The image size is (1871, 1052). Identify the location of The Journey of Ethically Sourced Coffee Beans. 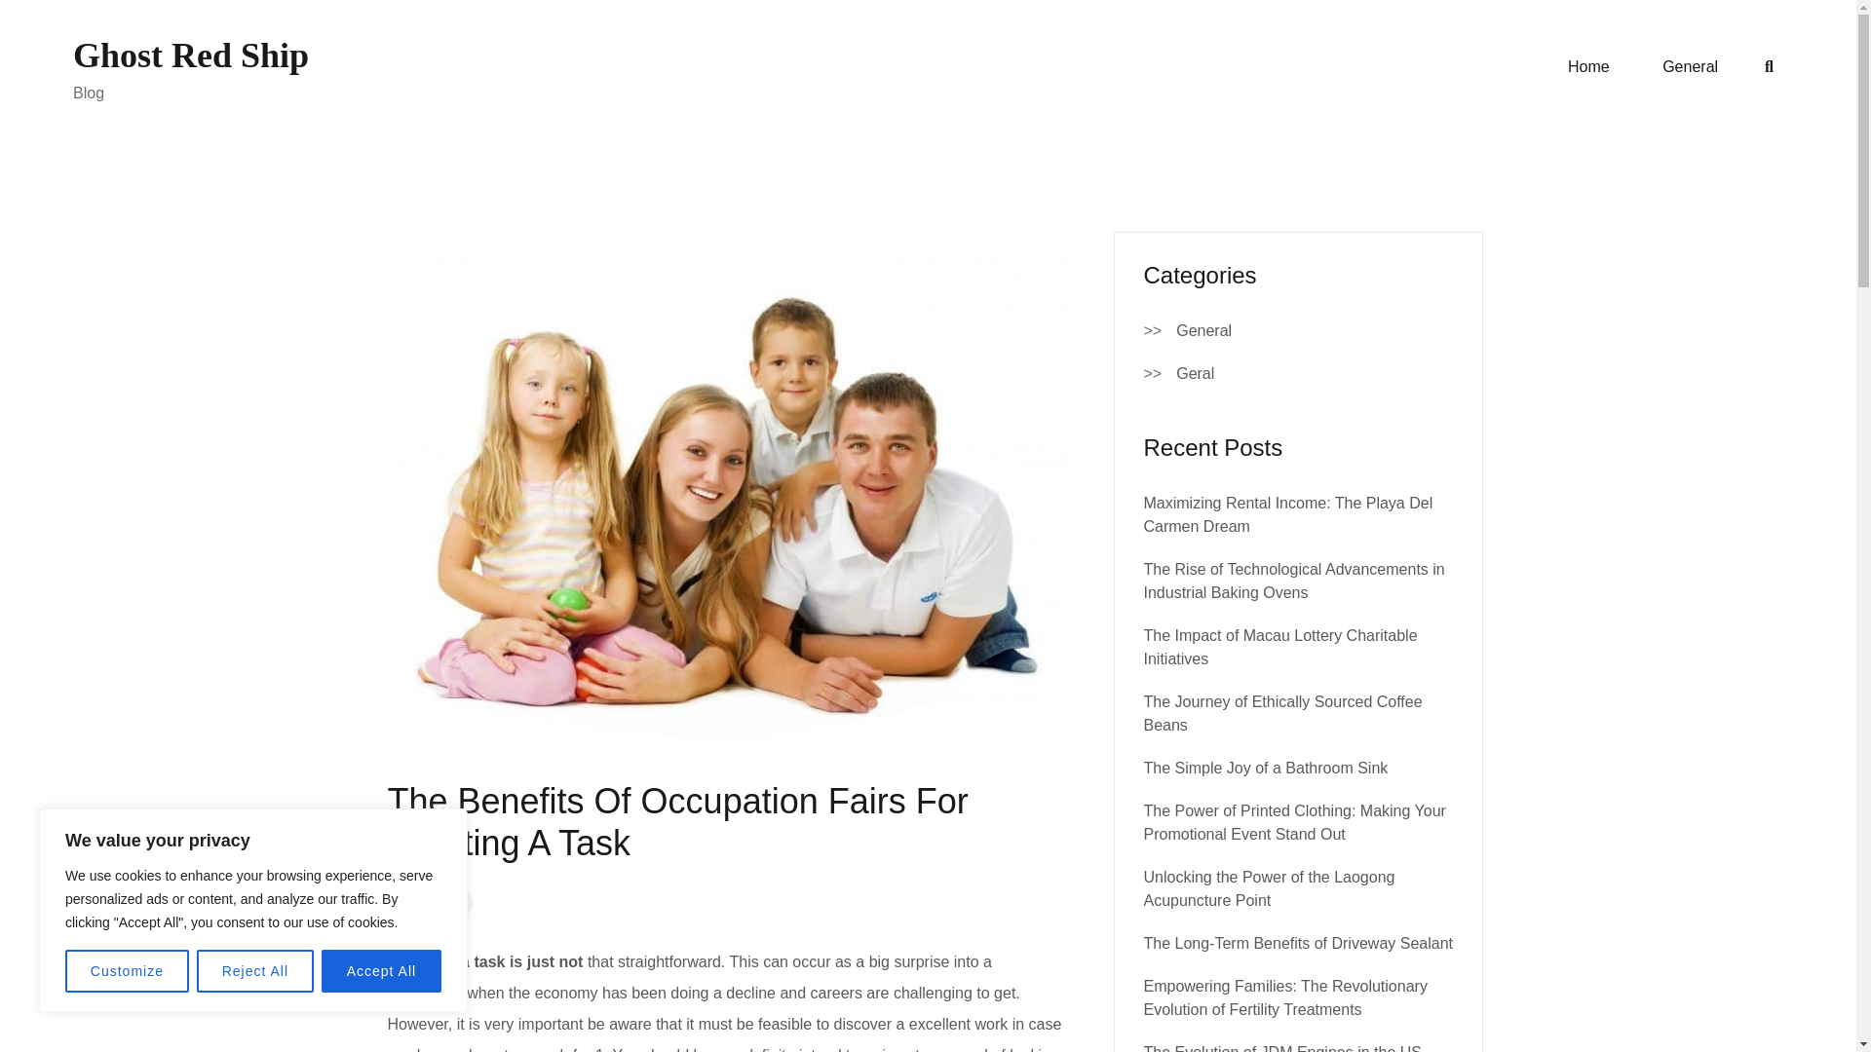
(1282, 713).